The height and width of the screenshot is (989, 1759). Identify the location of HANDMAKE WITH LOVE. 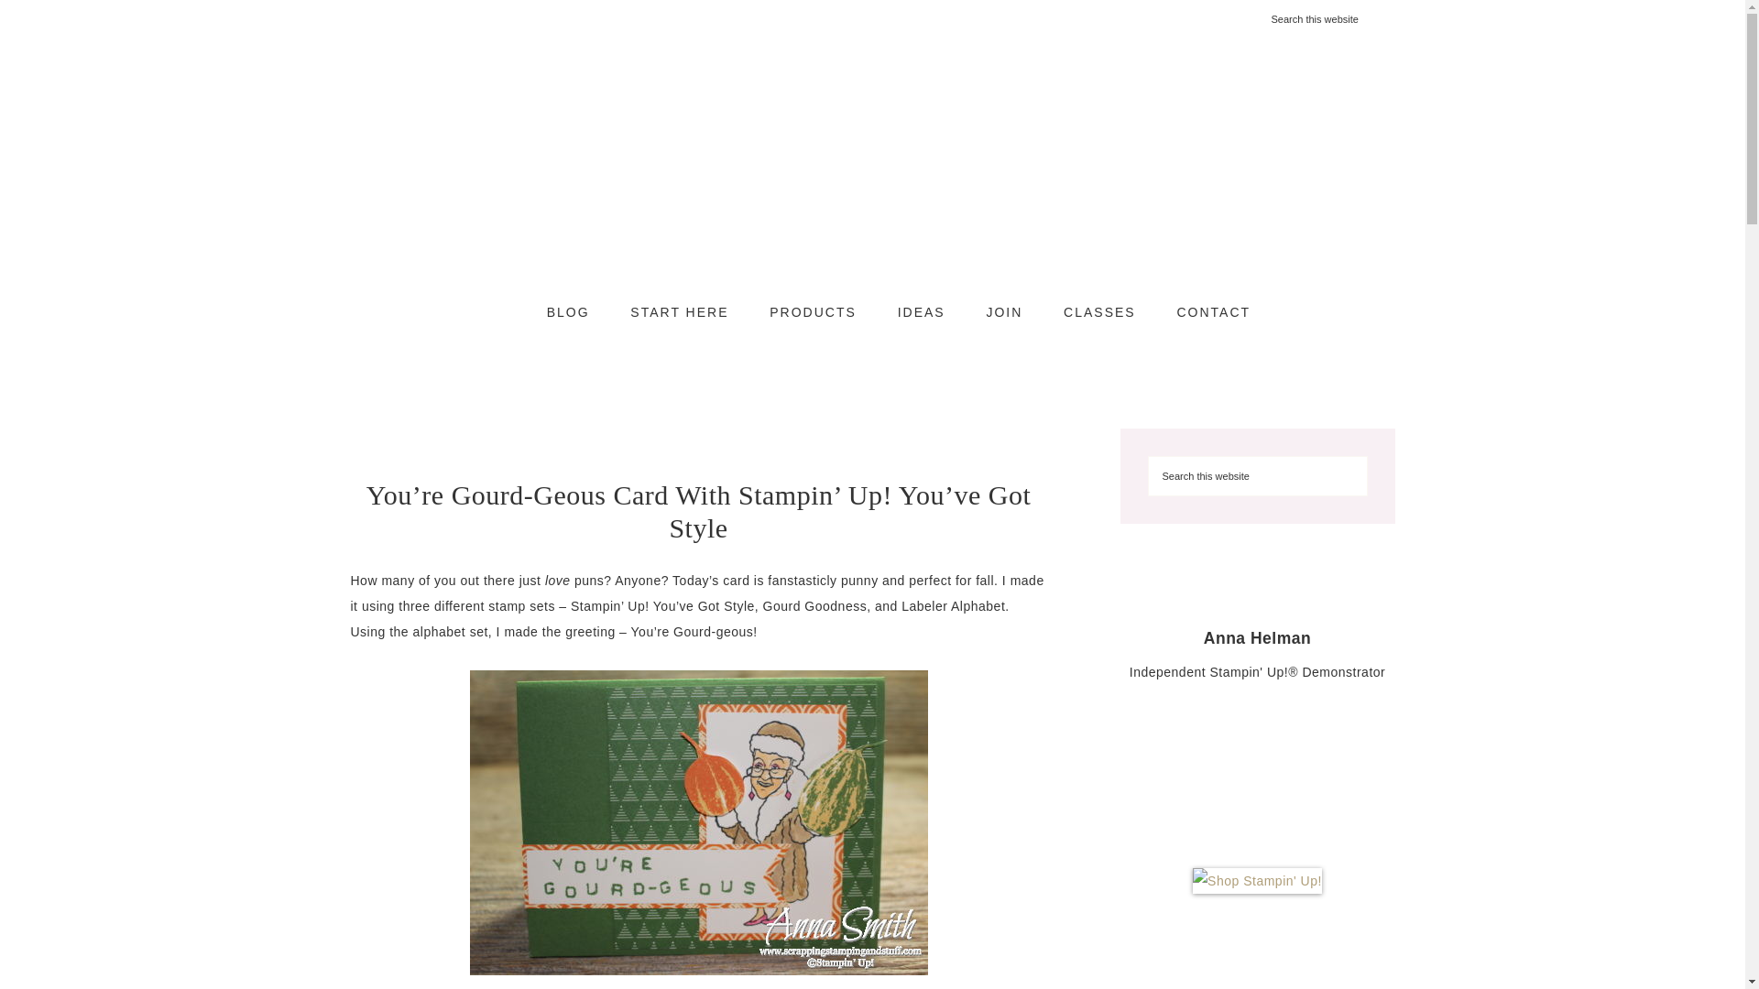
(872, 174).